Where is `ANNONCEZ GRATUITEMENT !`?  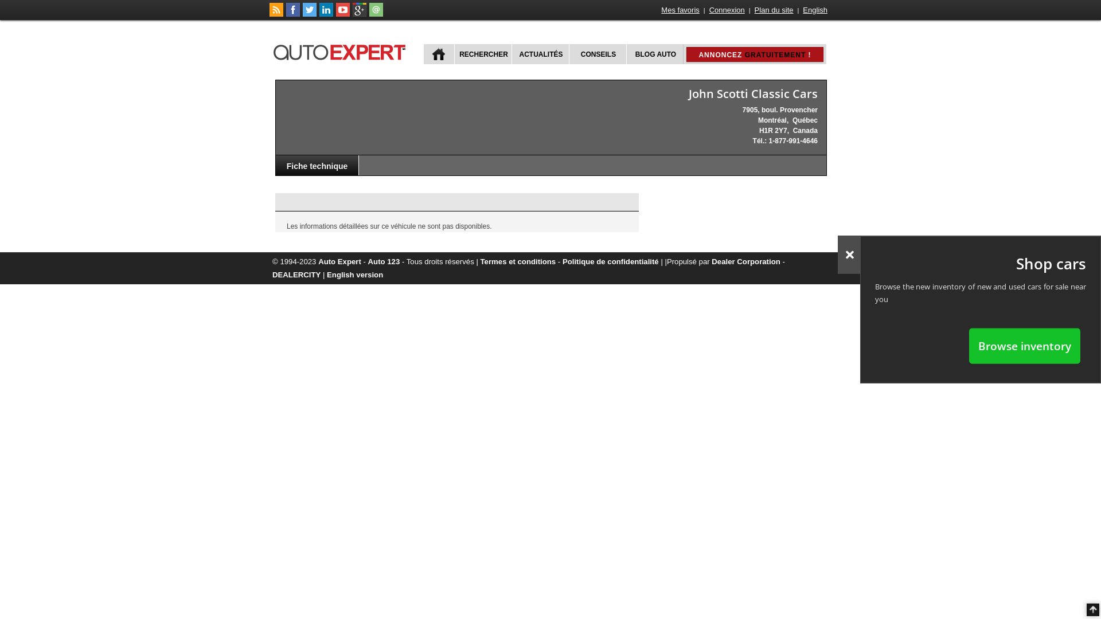
ANNONCEZ GRATUITEMENT ! is located at coordinates (755, 54).